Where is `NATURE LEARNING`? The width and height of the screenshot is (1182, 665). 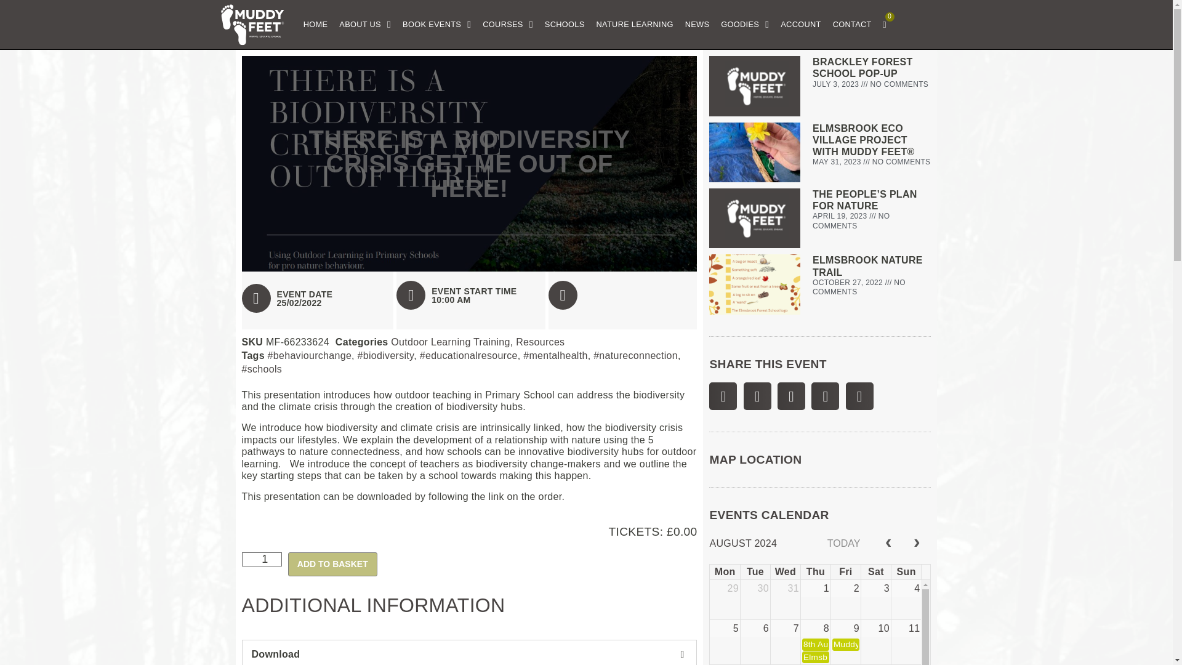
NATURE LEARNING is located at coordinates (635, 24).